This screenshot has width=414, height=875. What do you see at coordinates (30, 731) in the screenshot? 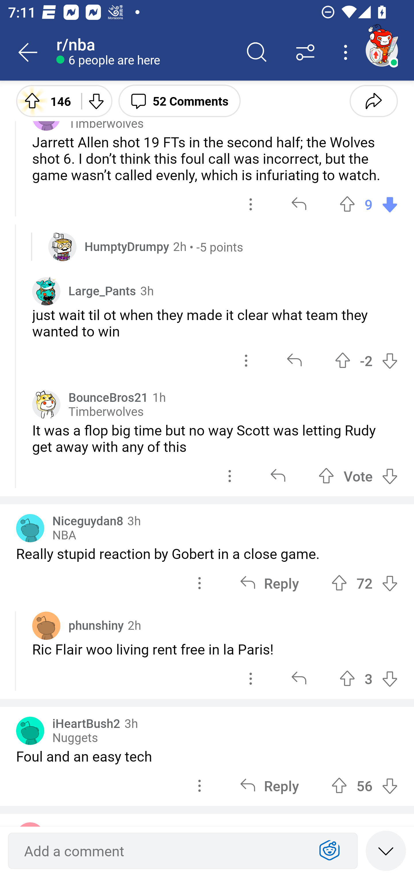
I see `Avatar` at bounding box center [30, 731].